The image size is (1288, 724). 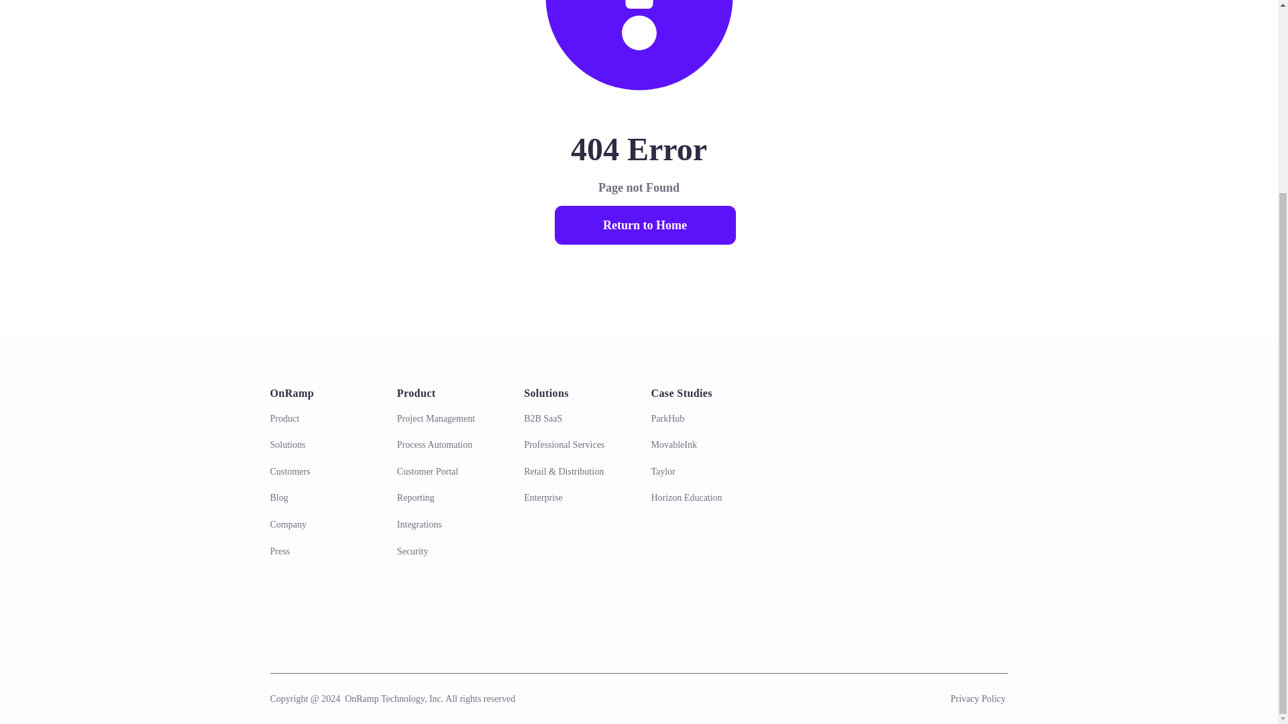 I want to click on Blog, so click(x=321, y=497).